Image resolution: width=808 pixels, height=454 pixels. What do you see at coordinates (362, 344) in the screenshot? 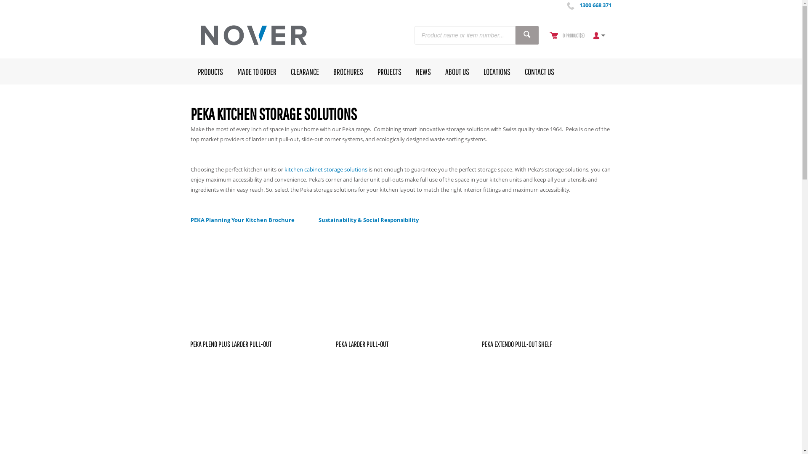
I see `PEKA LARDER PULL-OUT` at bounding box center [362, 344].